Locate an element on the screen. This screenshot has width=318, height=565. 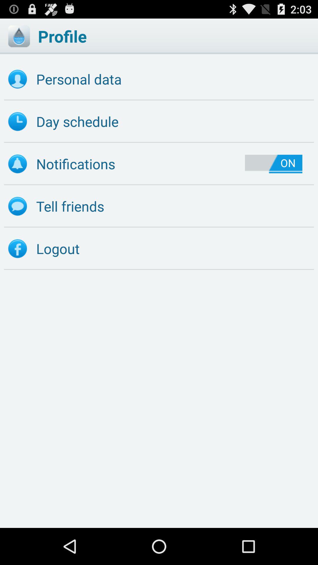
turn on the on item is located at coordinates (273, 164).